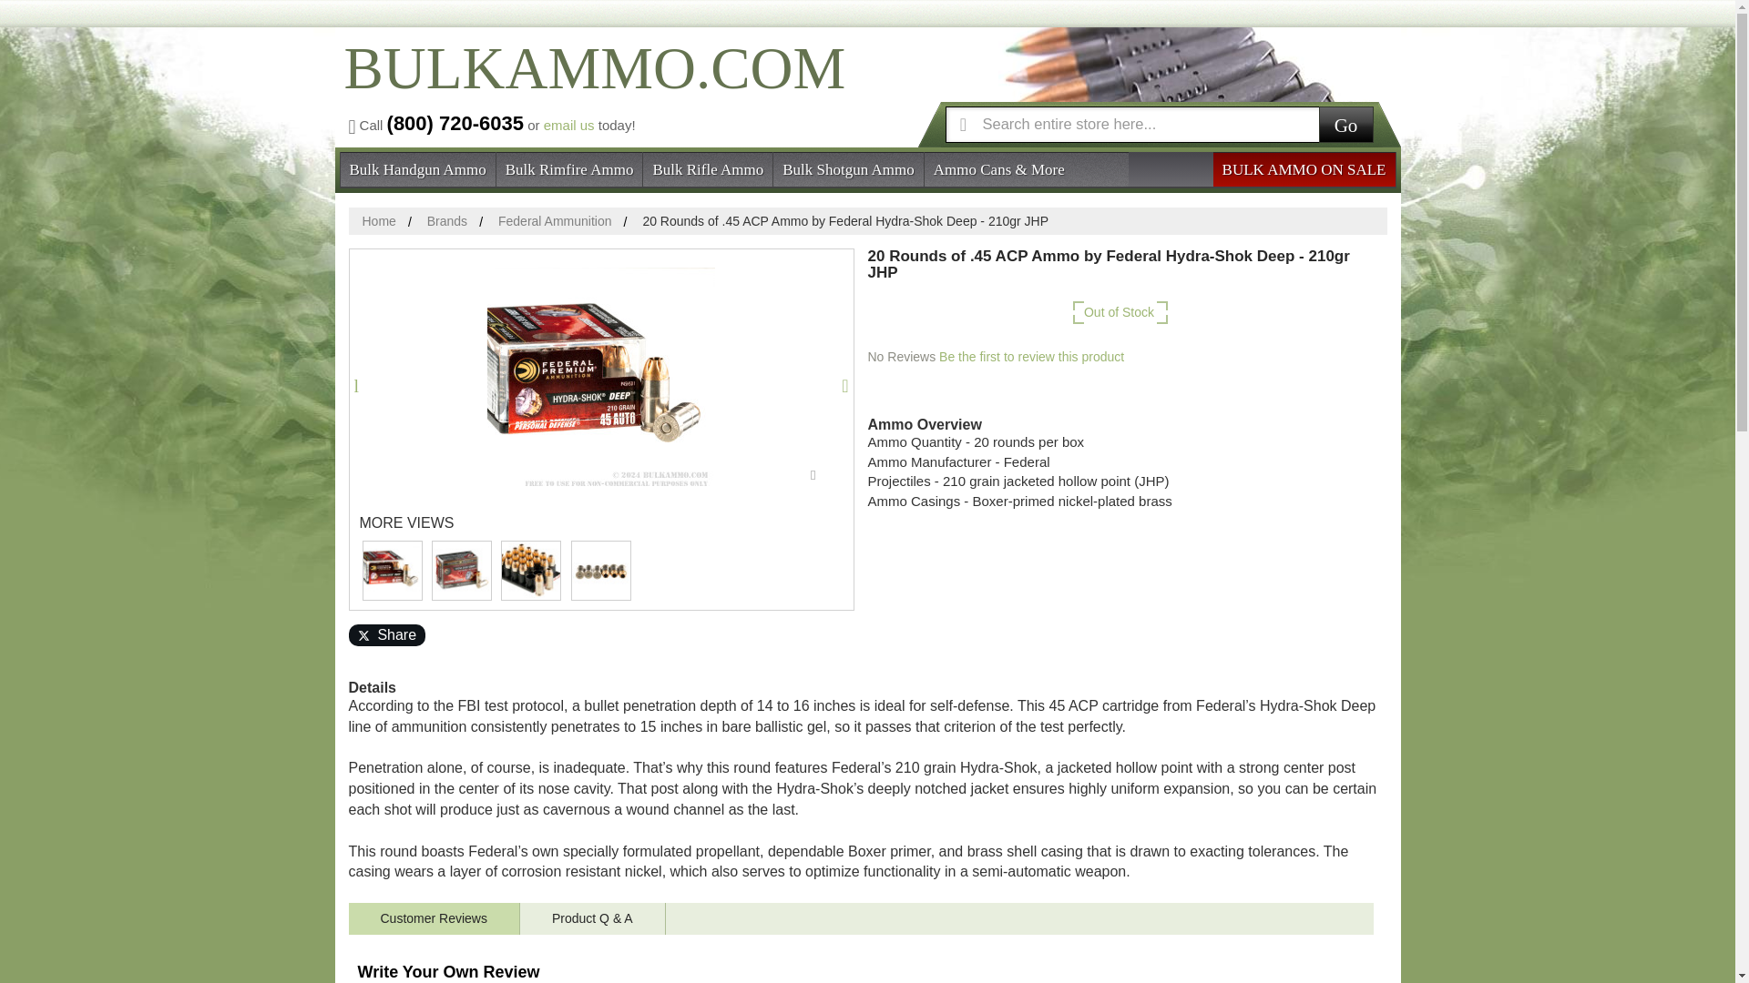  What do you see at coordinates (417, 168) in the screenshot?
I see `Bulk Handgun Ammo` at bounding box center [417, 168].